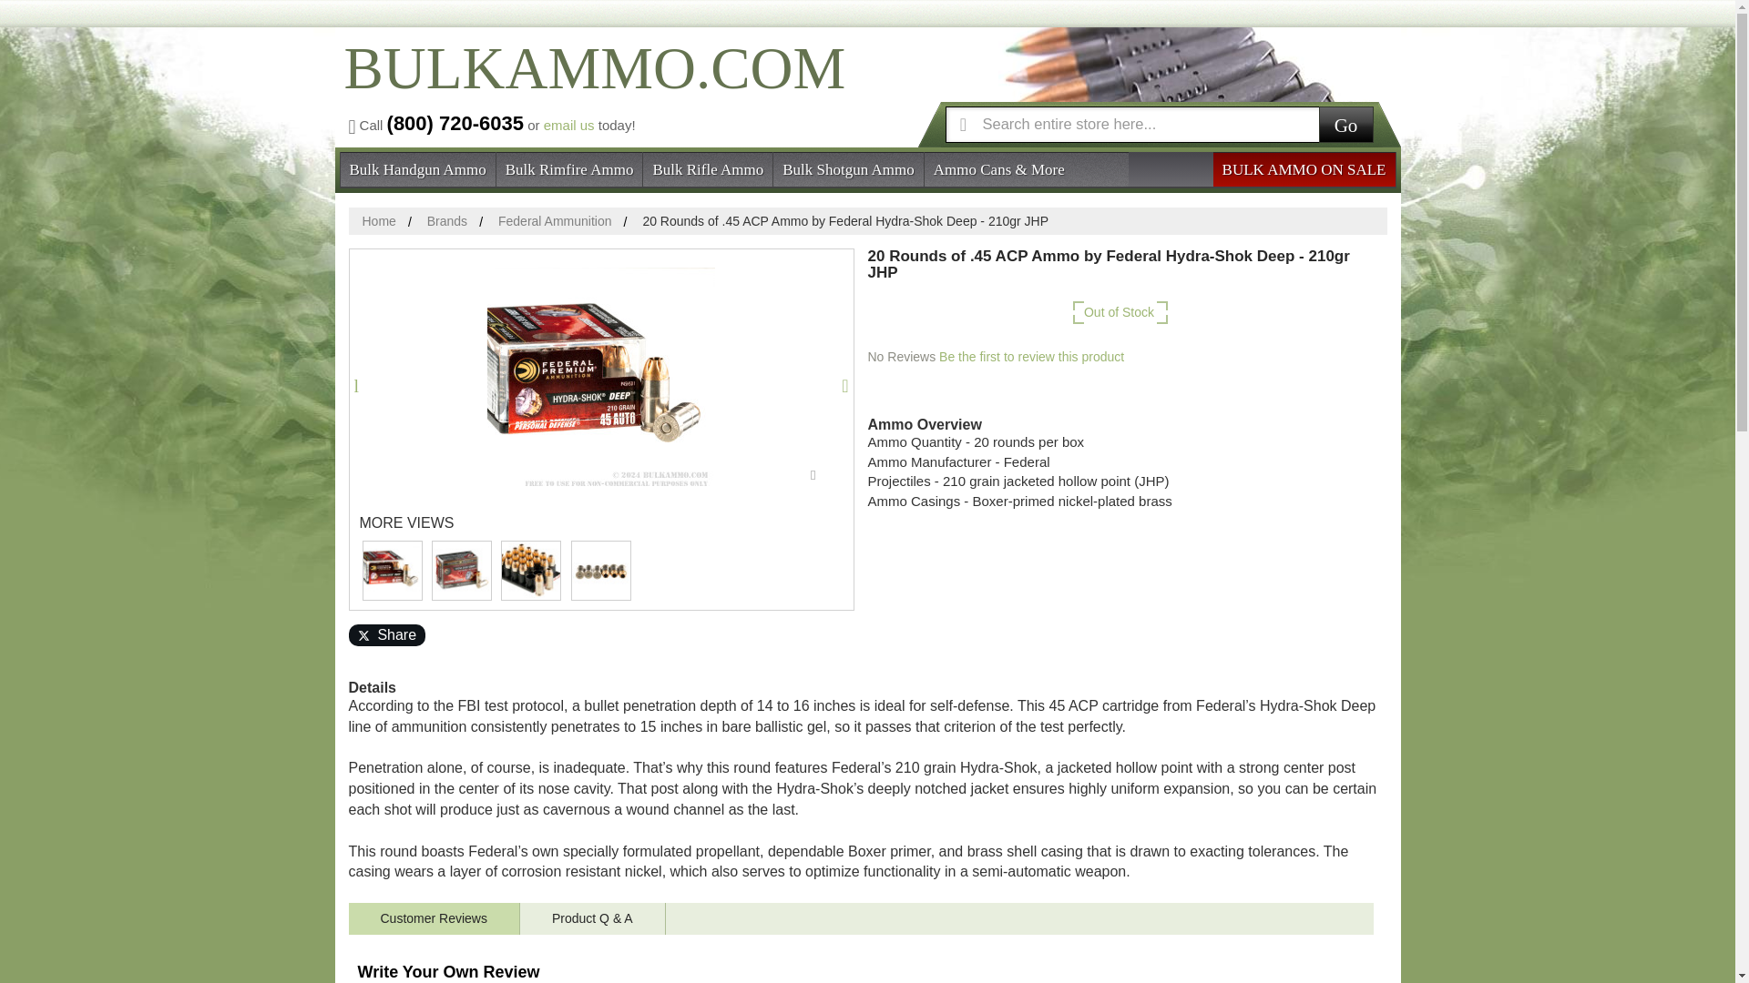  What do you see at coordinates (417, 168) in the screenshot?
I see `Bulk Handgun Ammo` at bounding box center [417, 168].